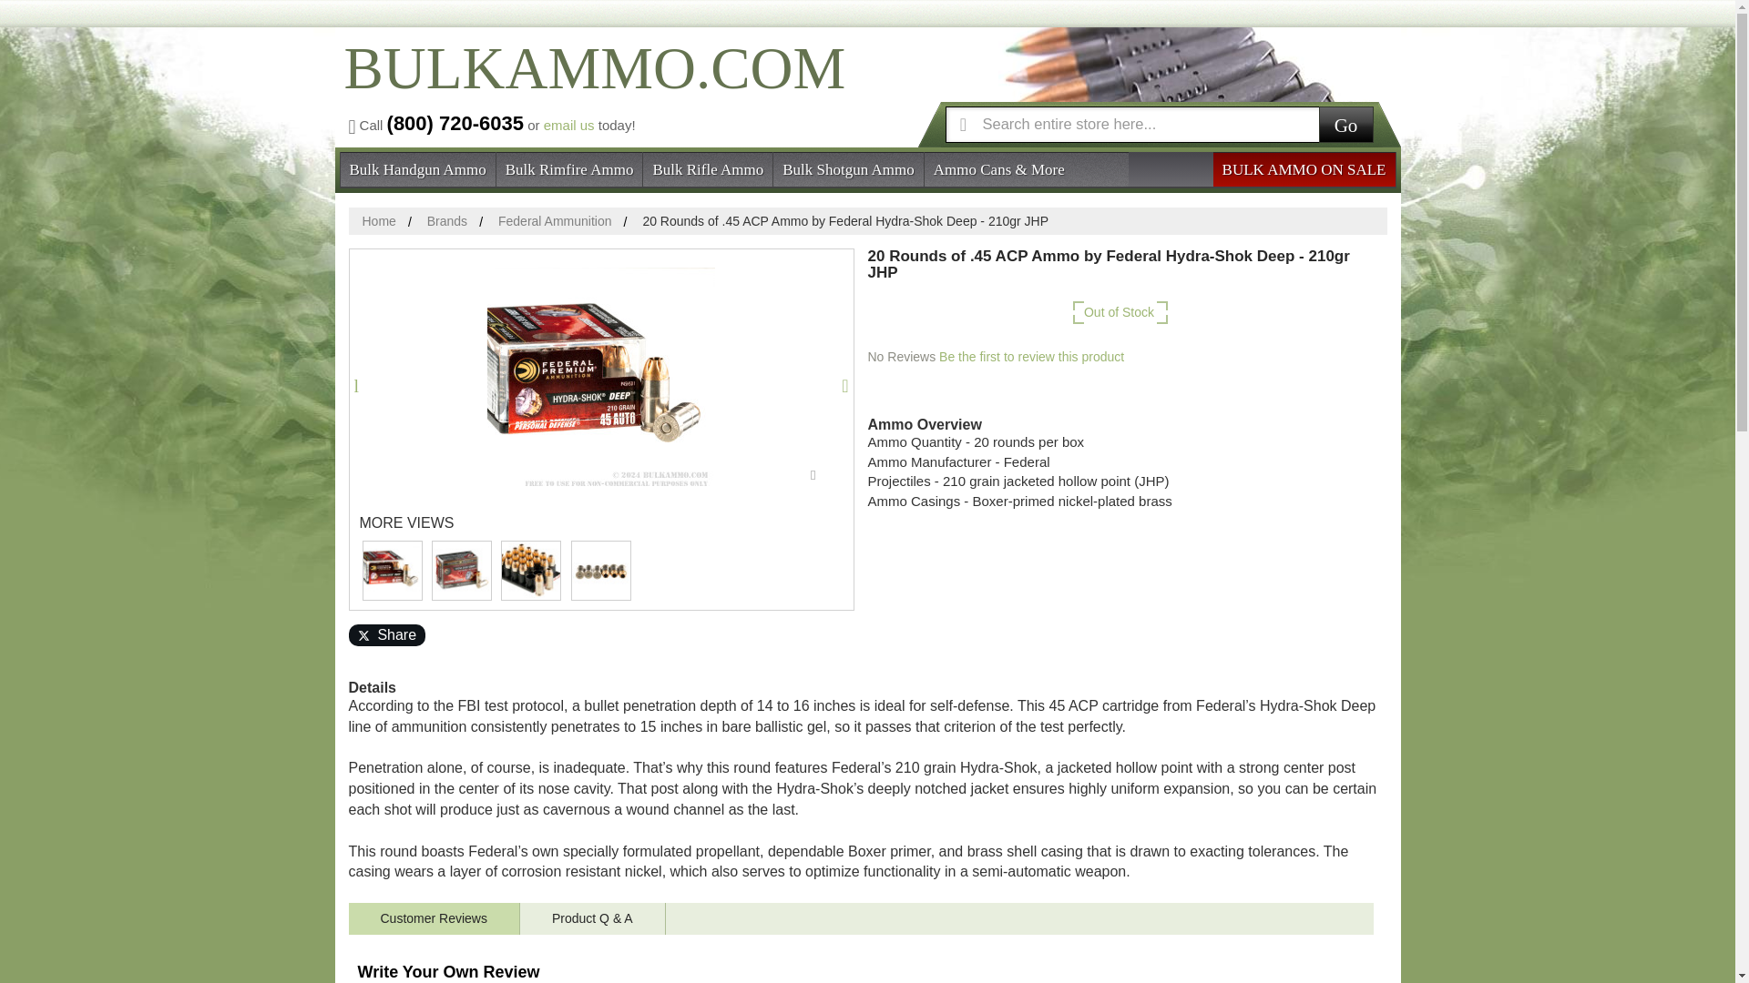  What do you see at coordinates (417, 168) in the screenshot?
I see `Bulk Handgun Ammo` at bounding box center [417, 168].